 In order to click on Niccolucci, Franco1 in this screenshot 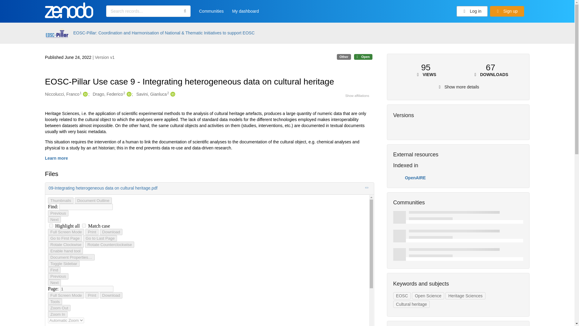, I will do `click(63, 94)`.